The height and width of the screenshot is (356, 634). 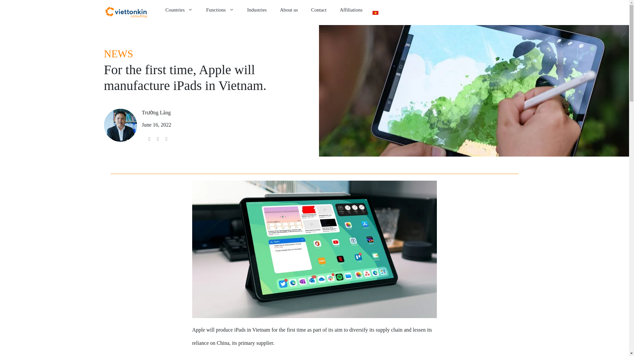 I want to click on Functions, so click(x=220, y=10).